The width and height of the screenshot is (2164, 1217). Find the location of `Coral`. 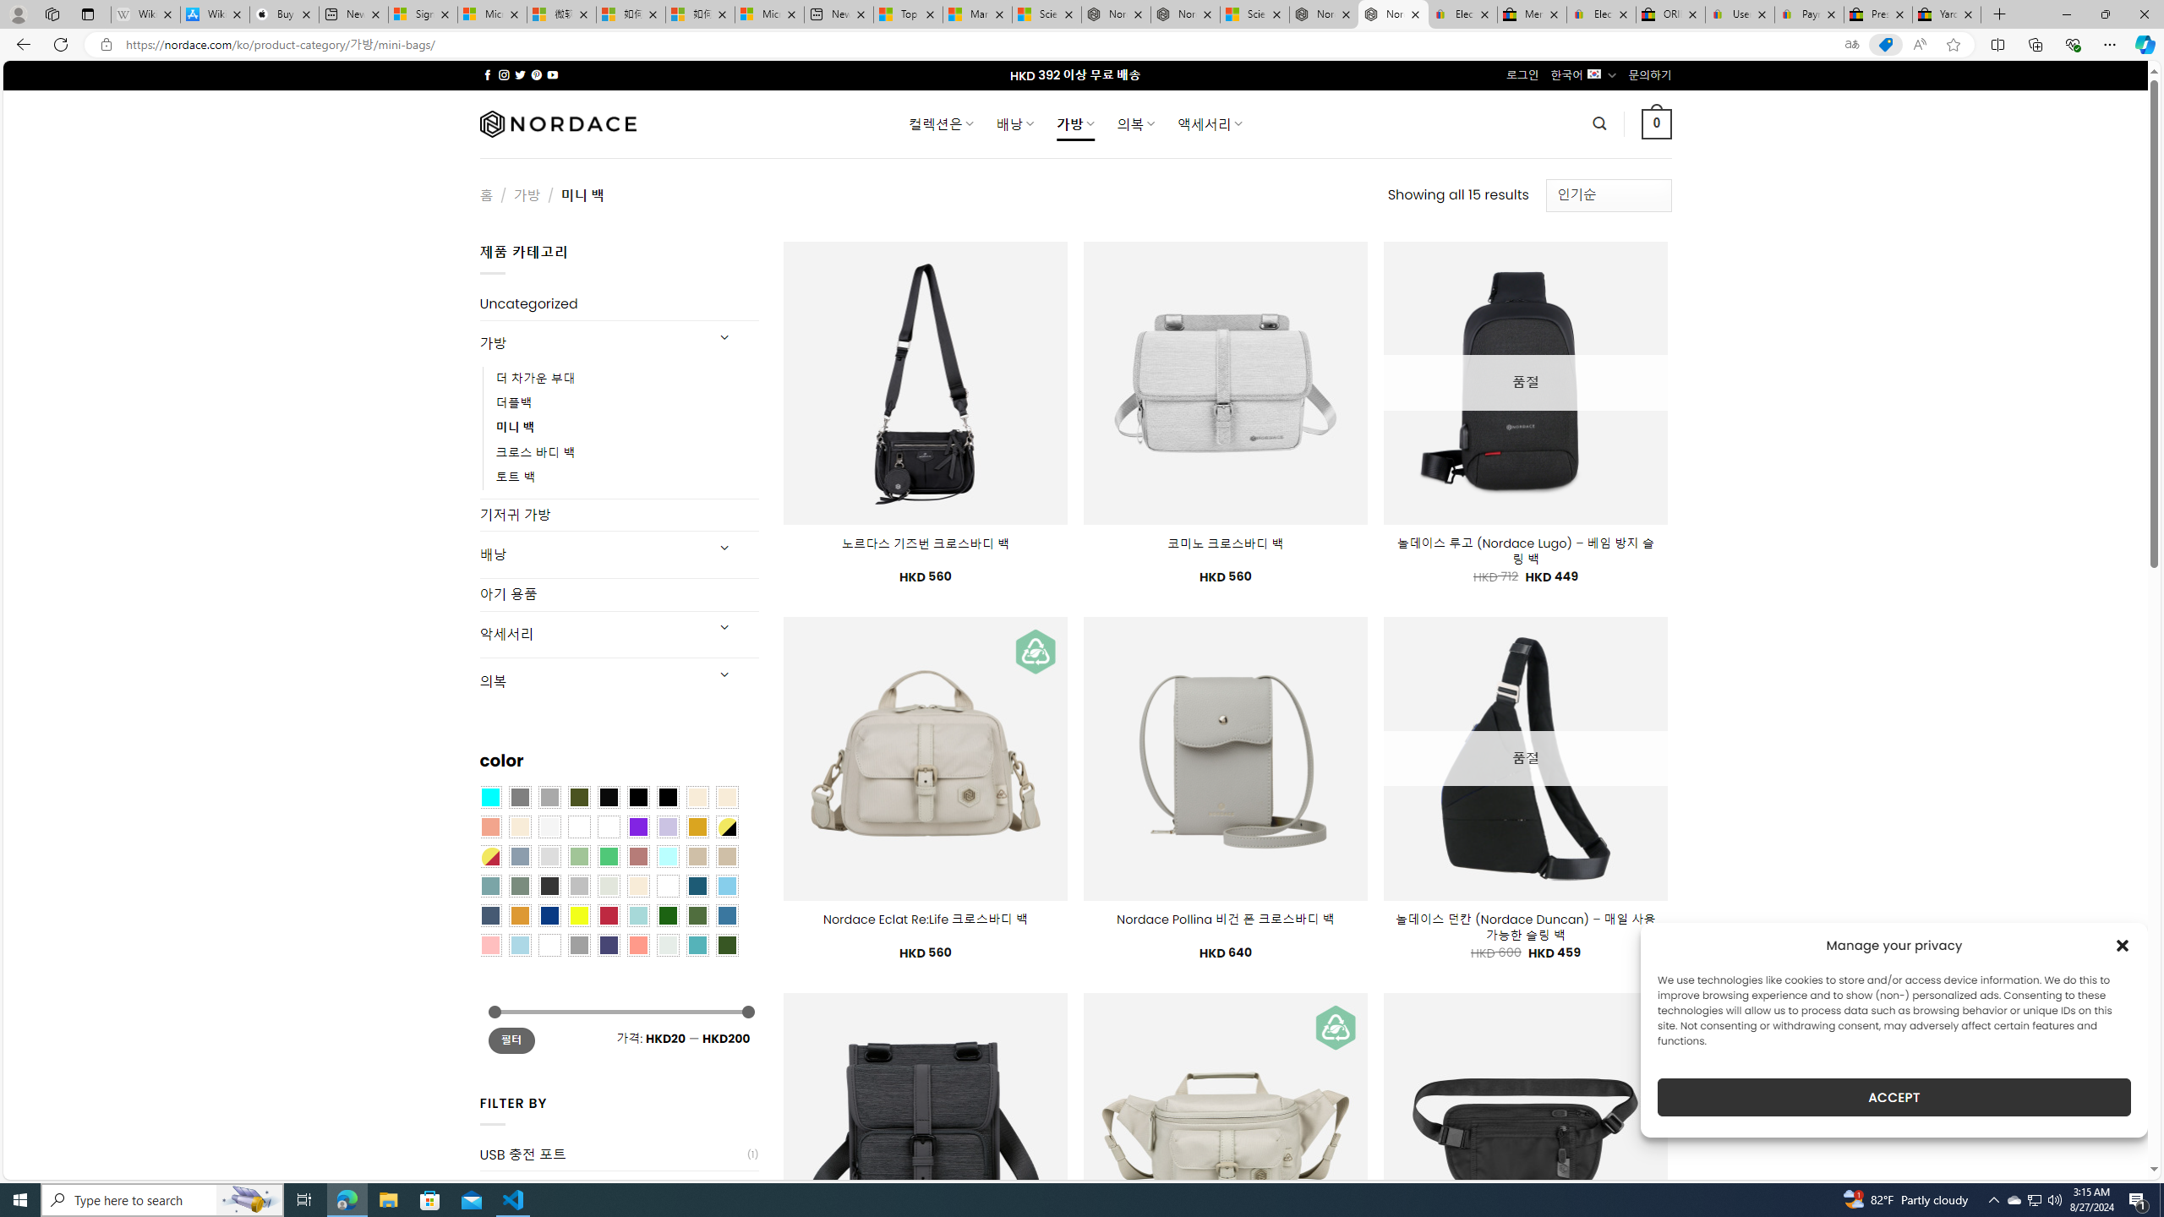

Coral is located at coordinates (489, 826).